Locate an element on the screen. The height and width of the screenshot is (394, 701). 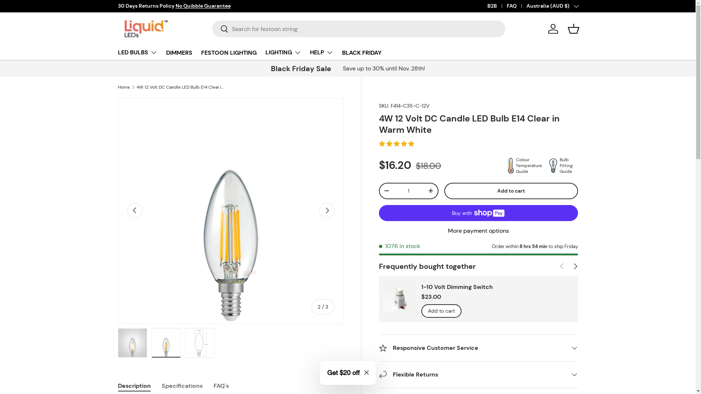
Search is located at coordinates (221, 29).